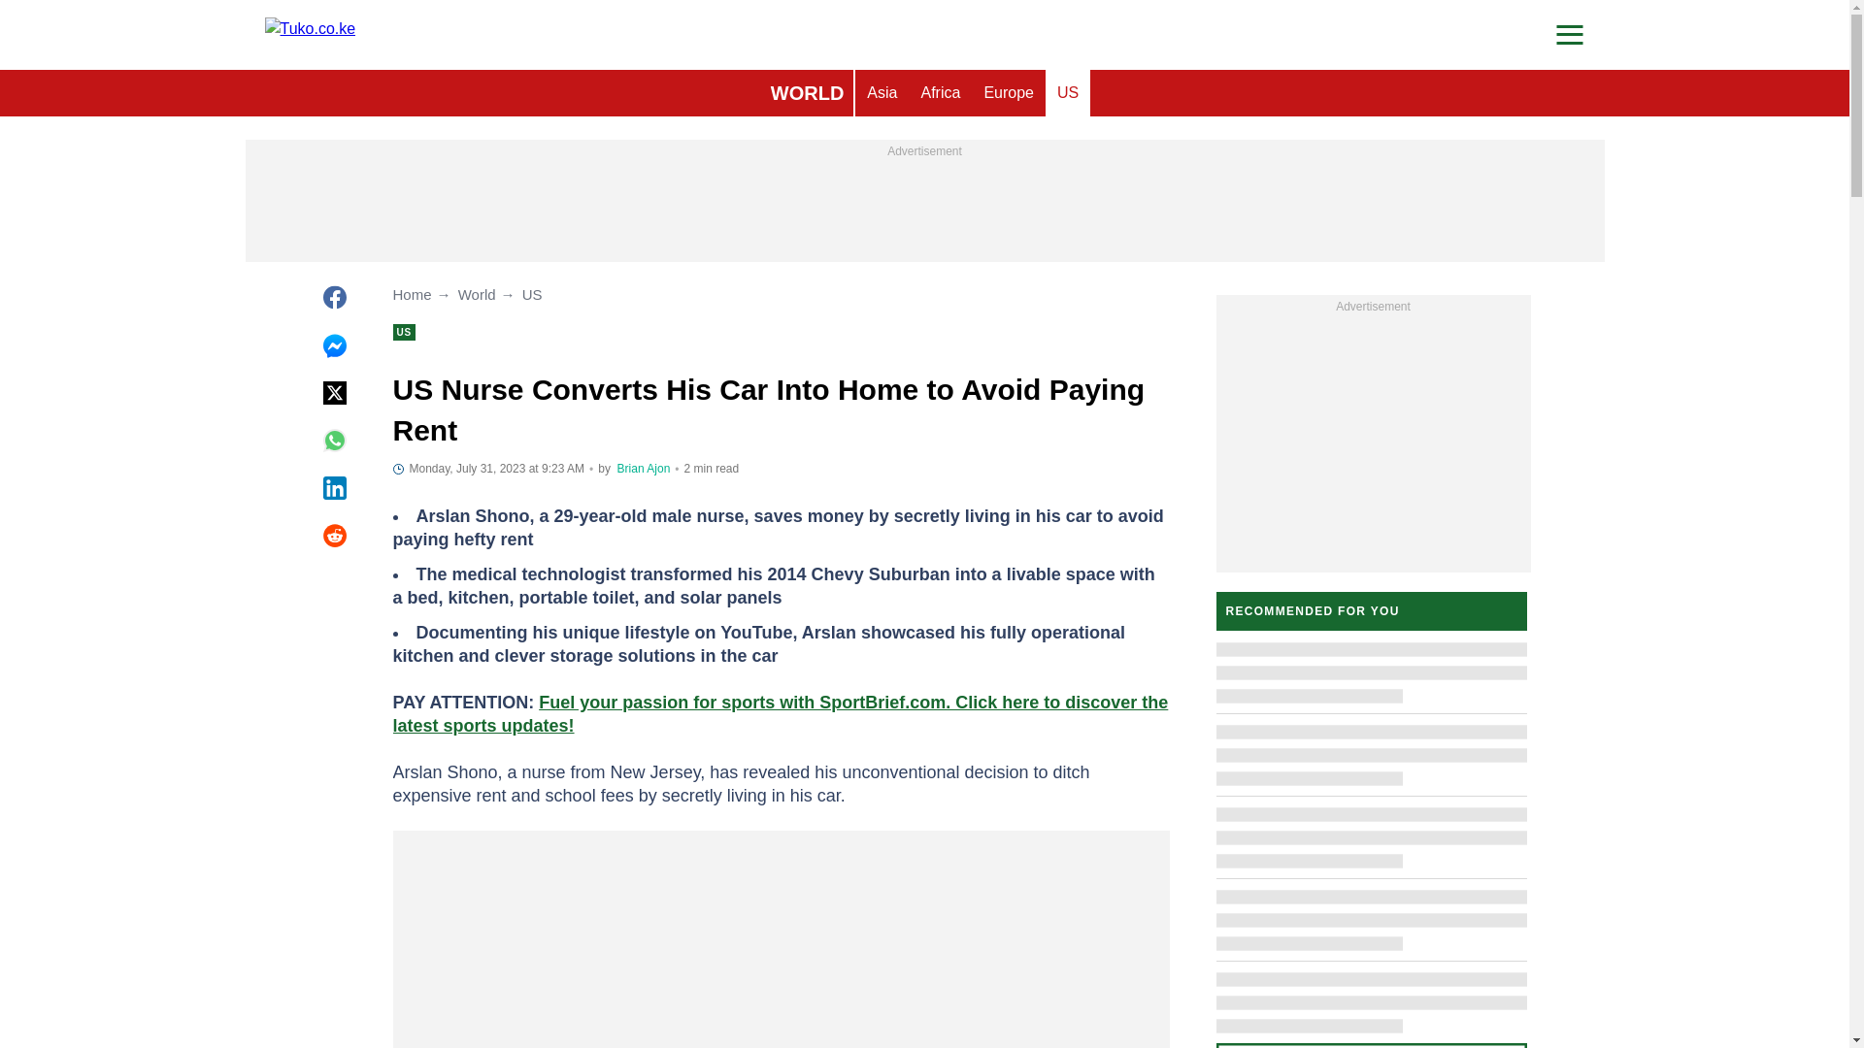  I want to click on Asia, so click(882, 93).